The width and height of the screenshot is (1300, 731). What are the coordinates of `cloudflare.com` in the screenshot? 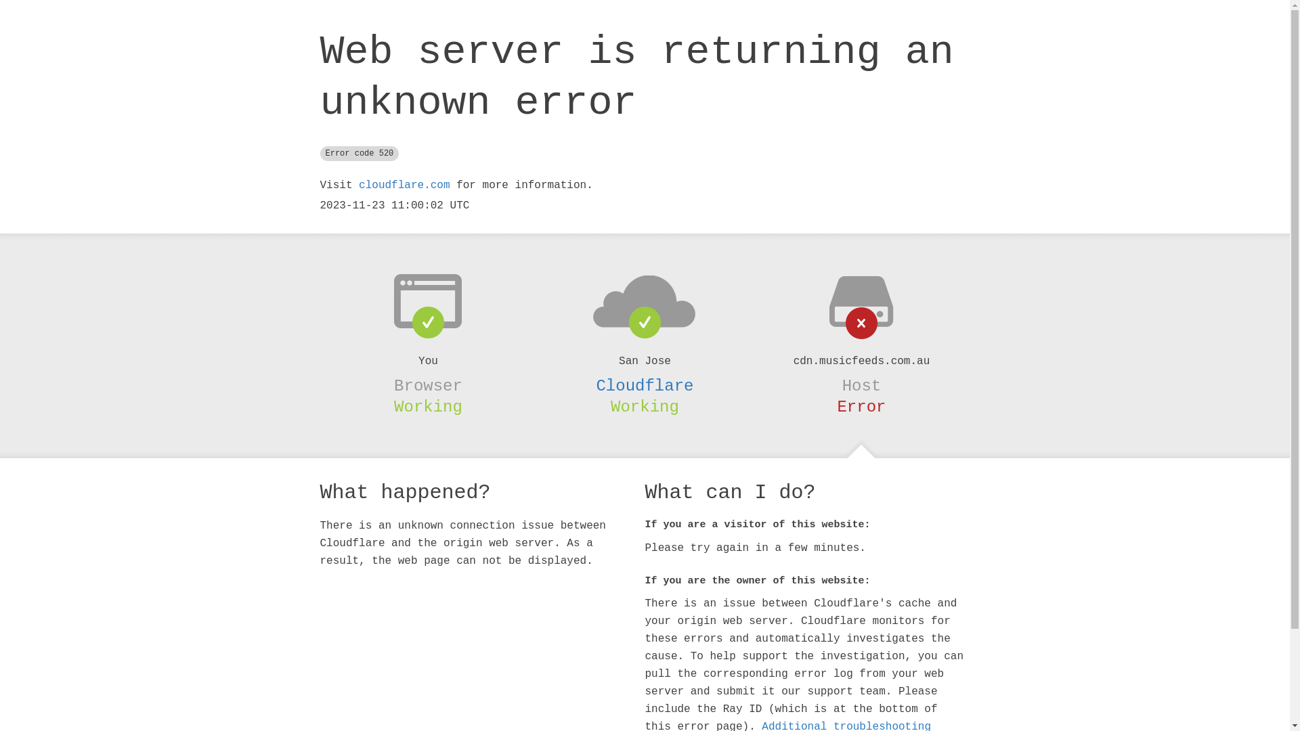 It's located at (404, 185).